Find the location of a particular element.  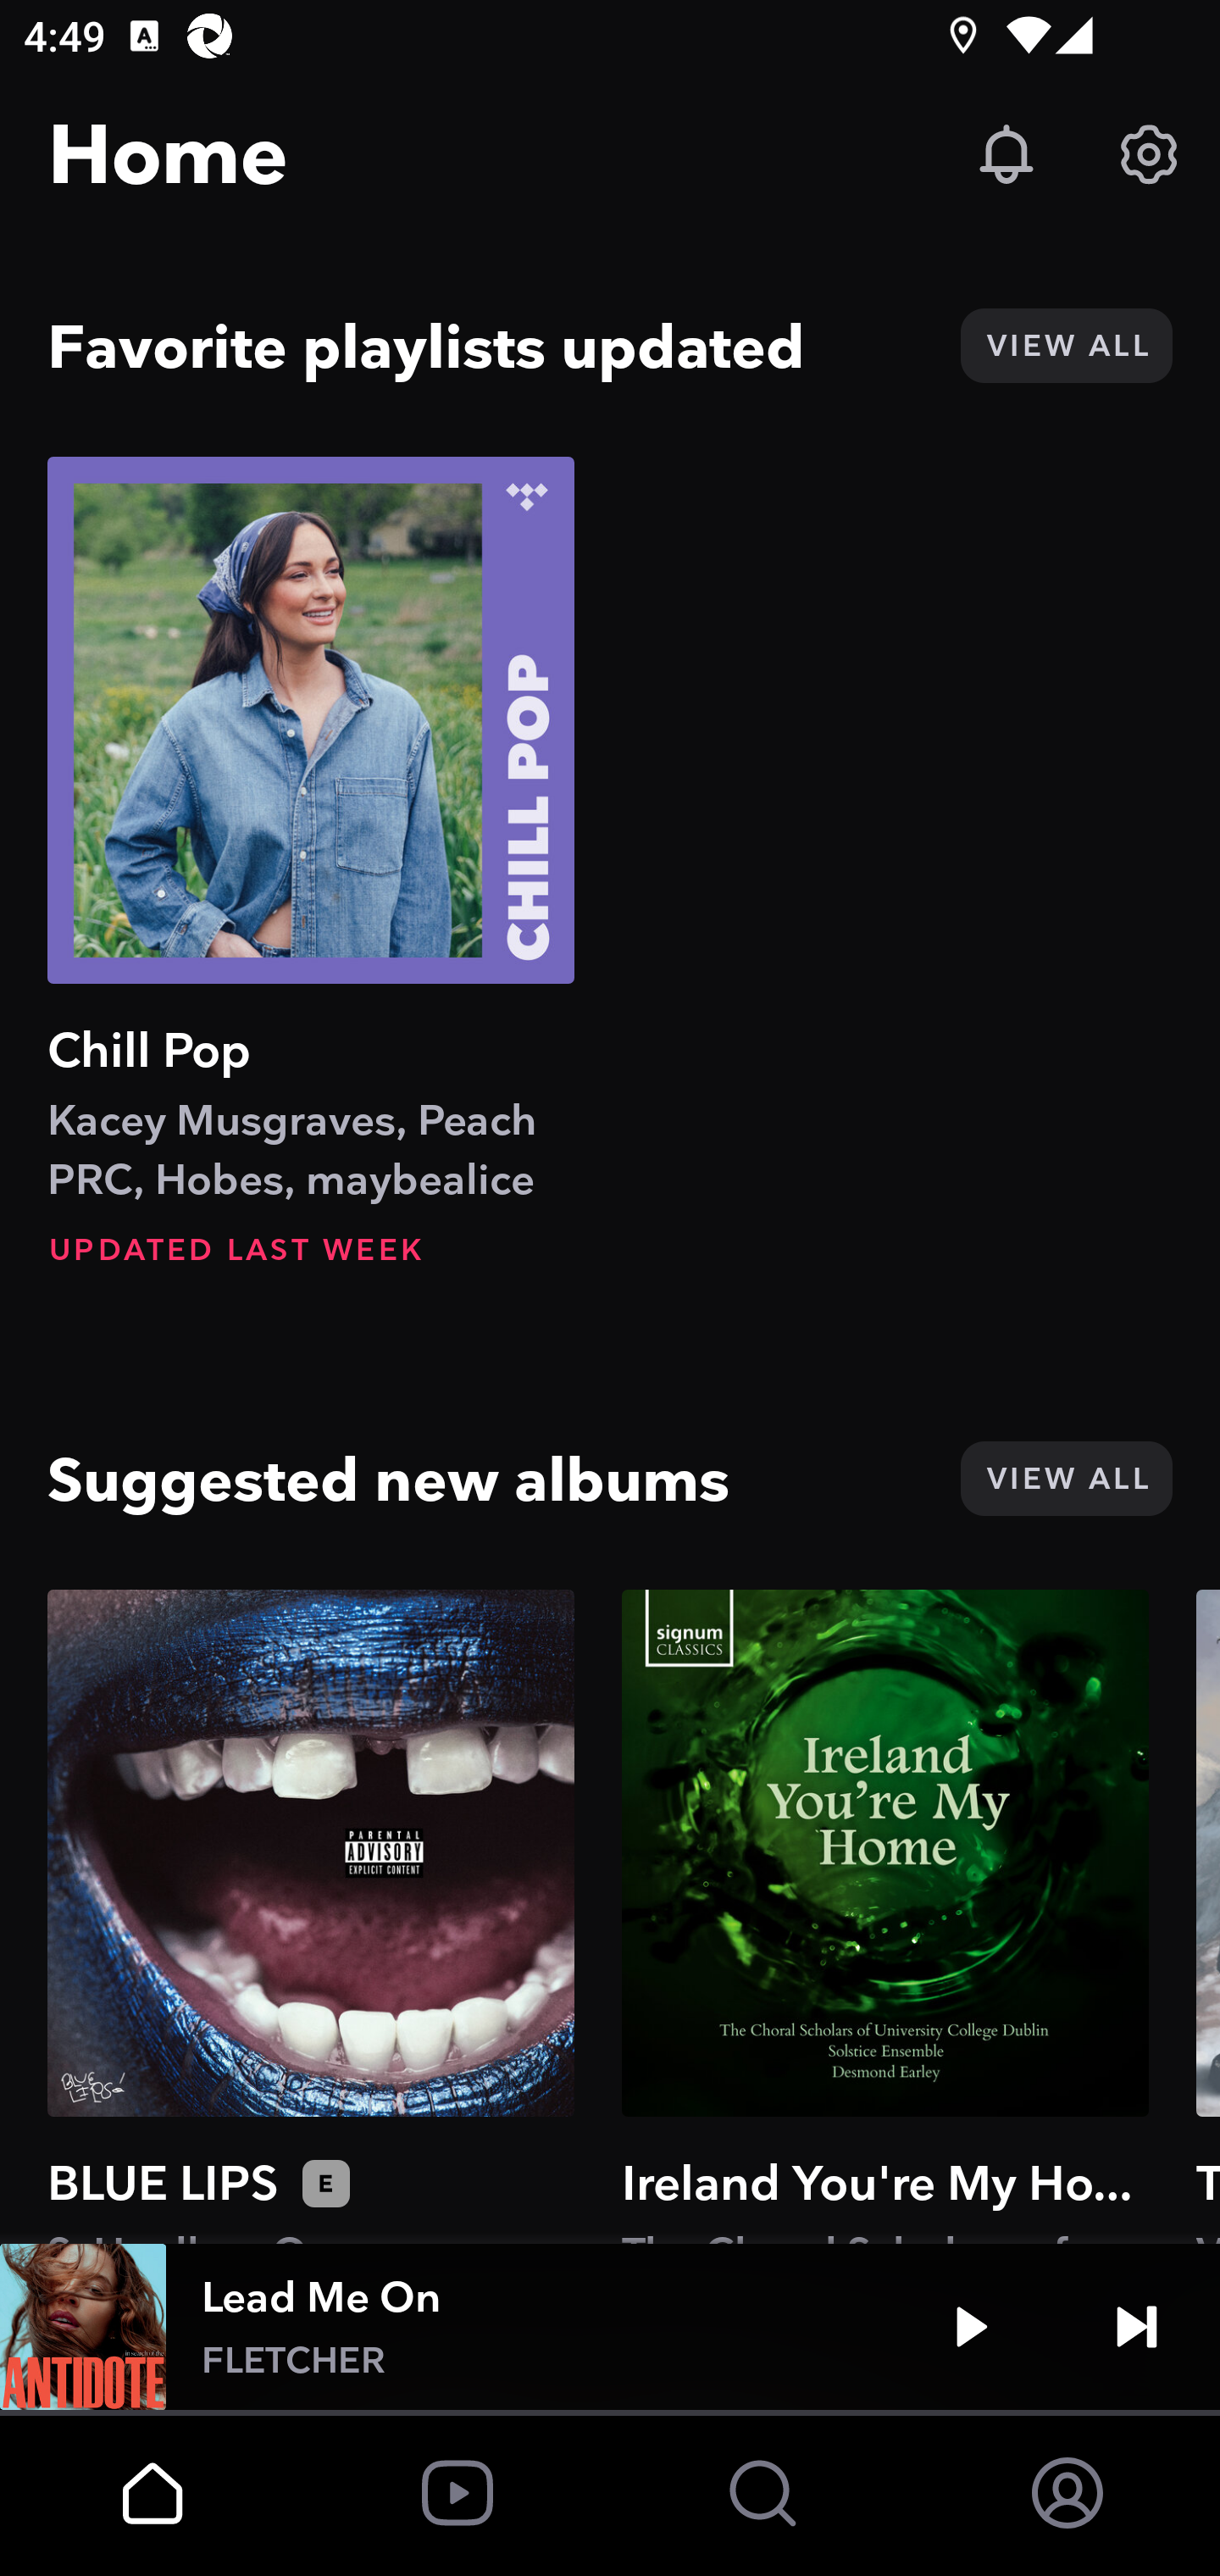

VIEW ALL is located at coordinates (1066, 1478).